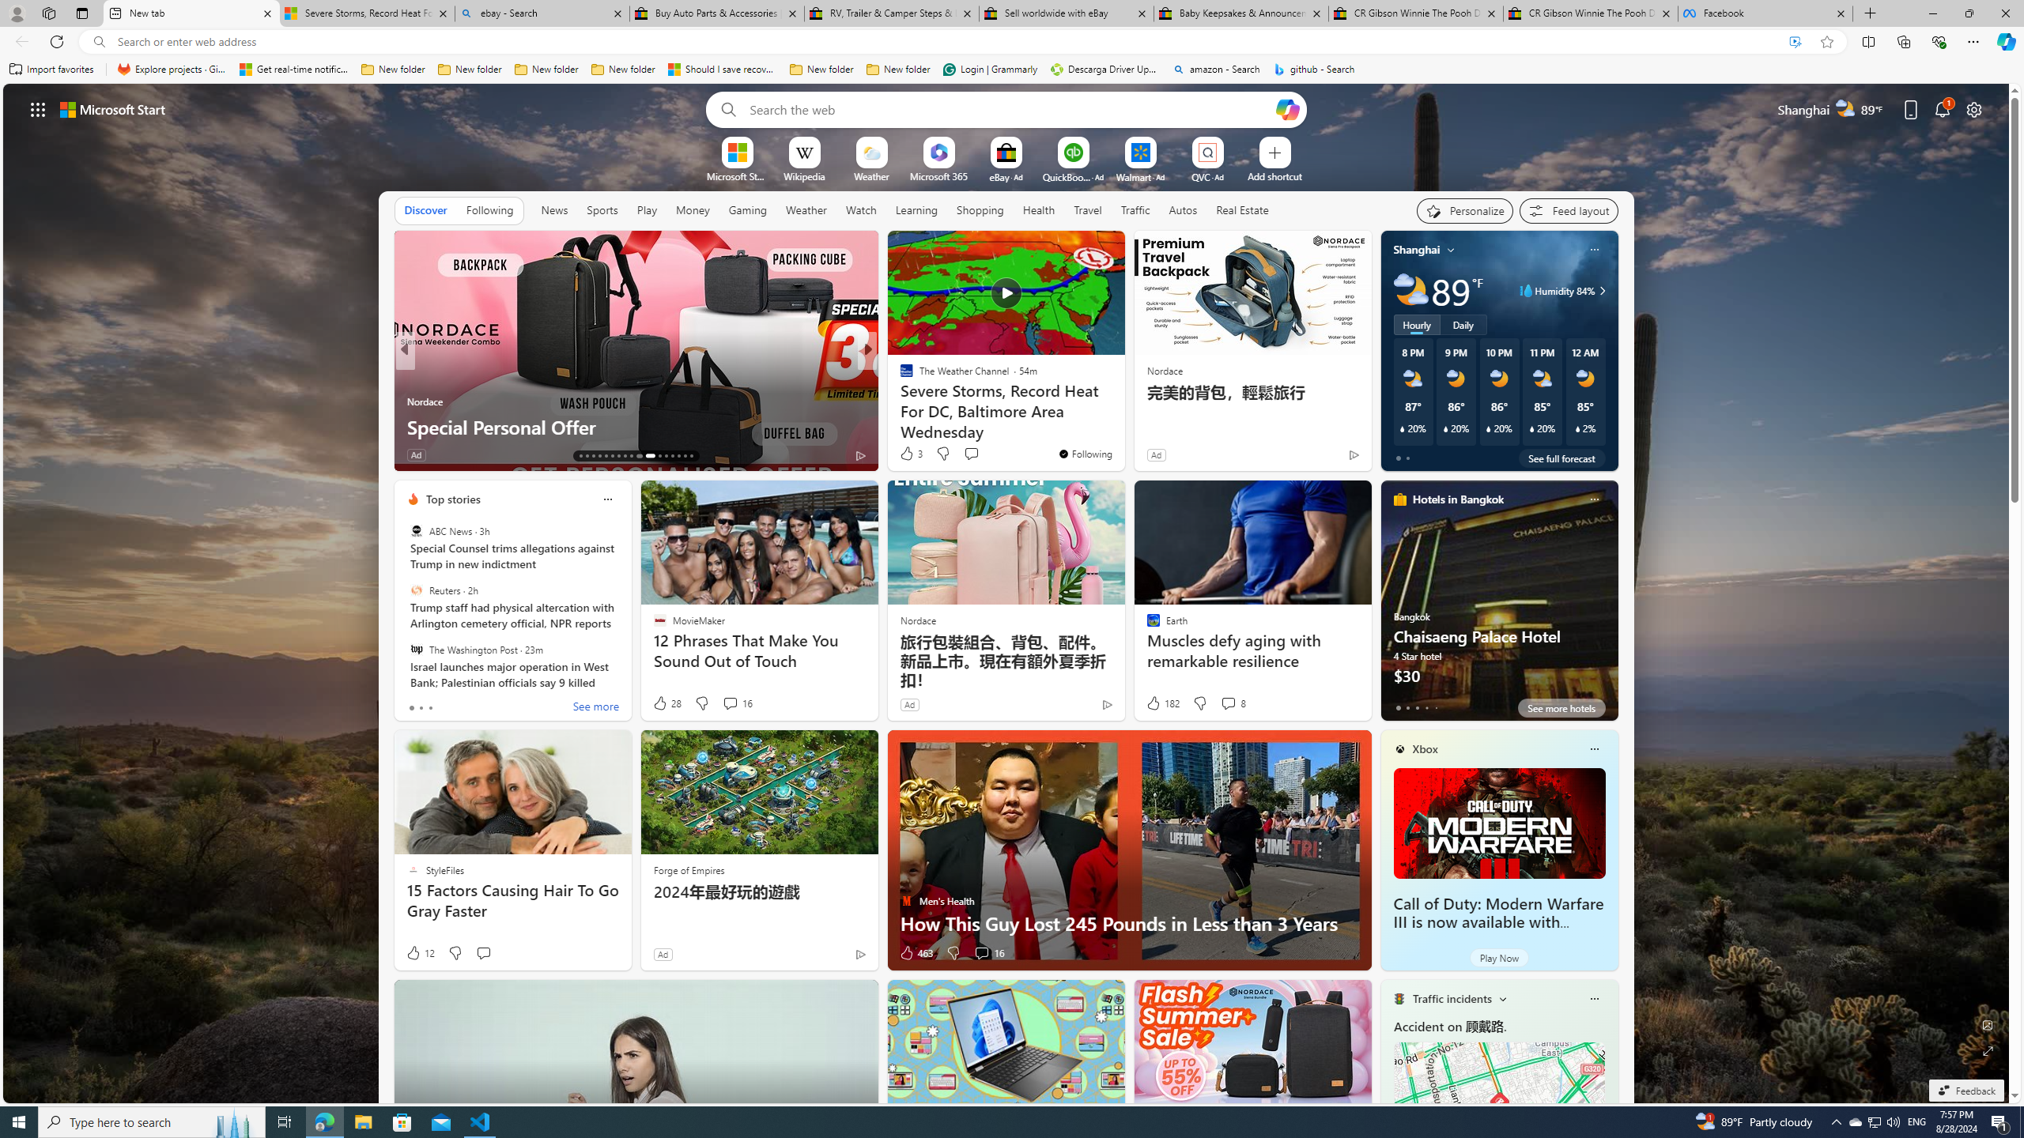 The height and width of the screenshot is (1138, 2024). What do you see at coordinates (602, 210) in the screenshot?
I see `Sports` at bounding box center [602, 210].